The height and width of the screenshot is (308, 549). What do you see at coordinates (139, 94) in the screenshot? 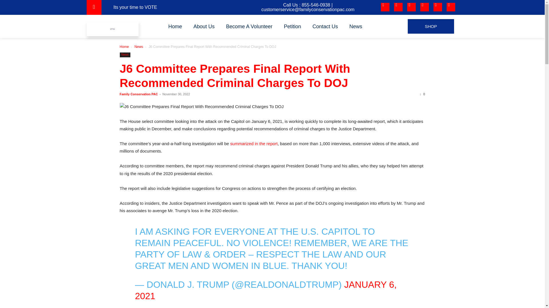
I see `Family Conservation PAC` at bounding box center [139, 94].